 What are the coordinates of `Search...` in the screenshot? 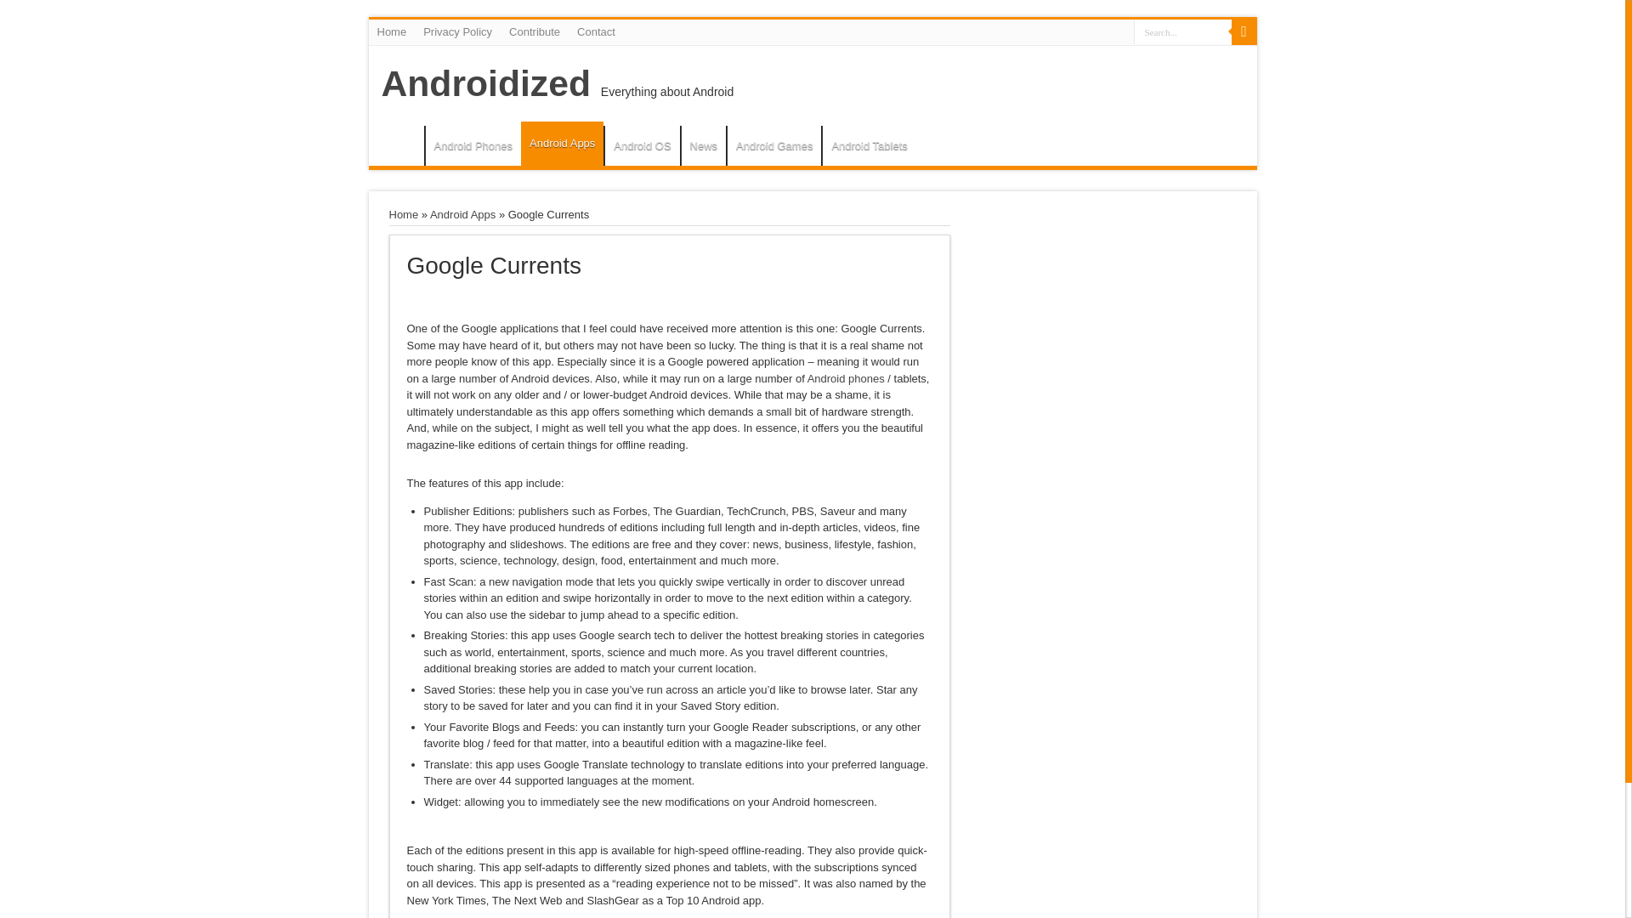 It's located at (1183, 31).